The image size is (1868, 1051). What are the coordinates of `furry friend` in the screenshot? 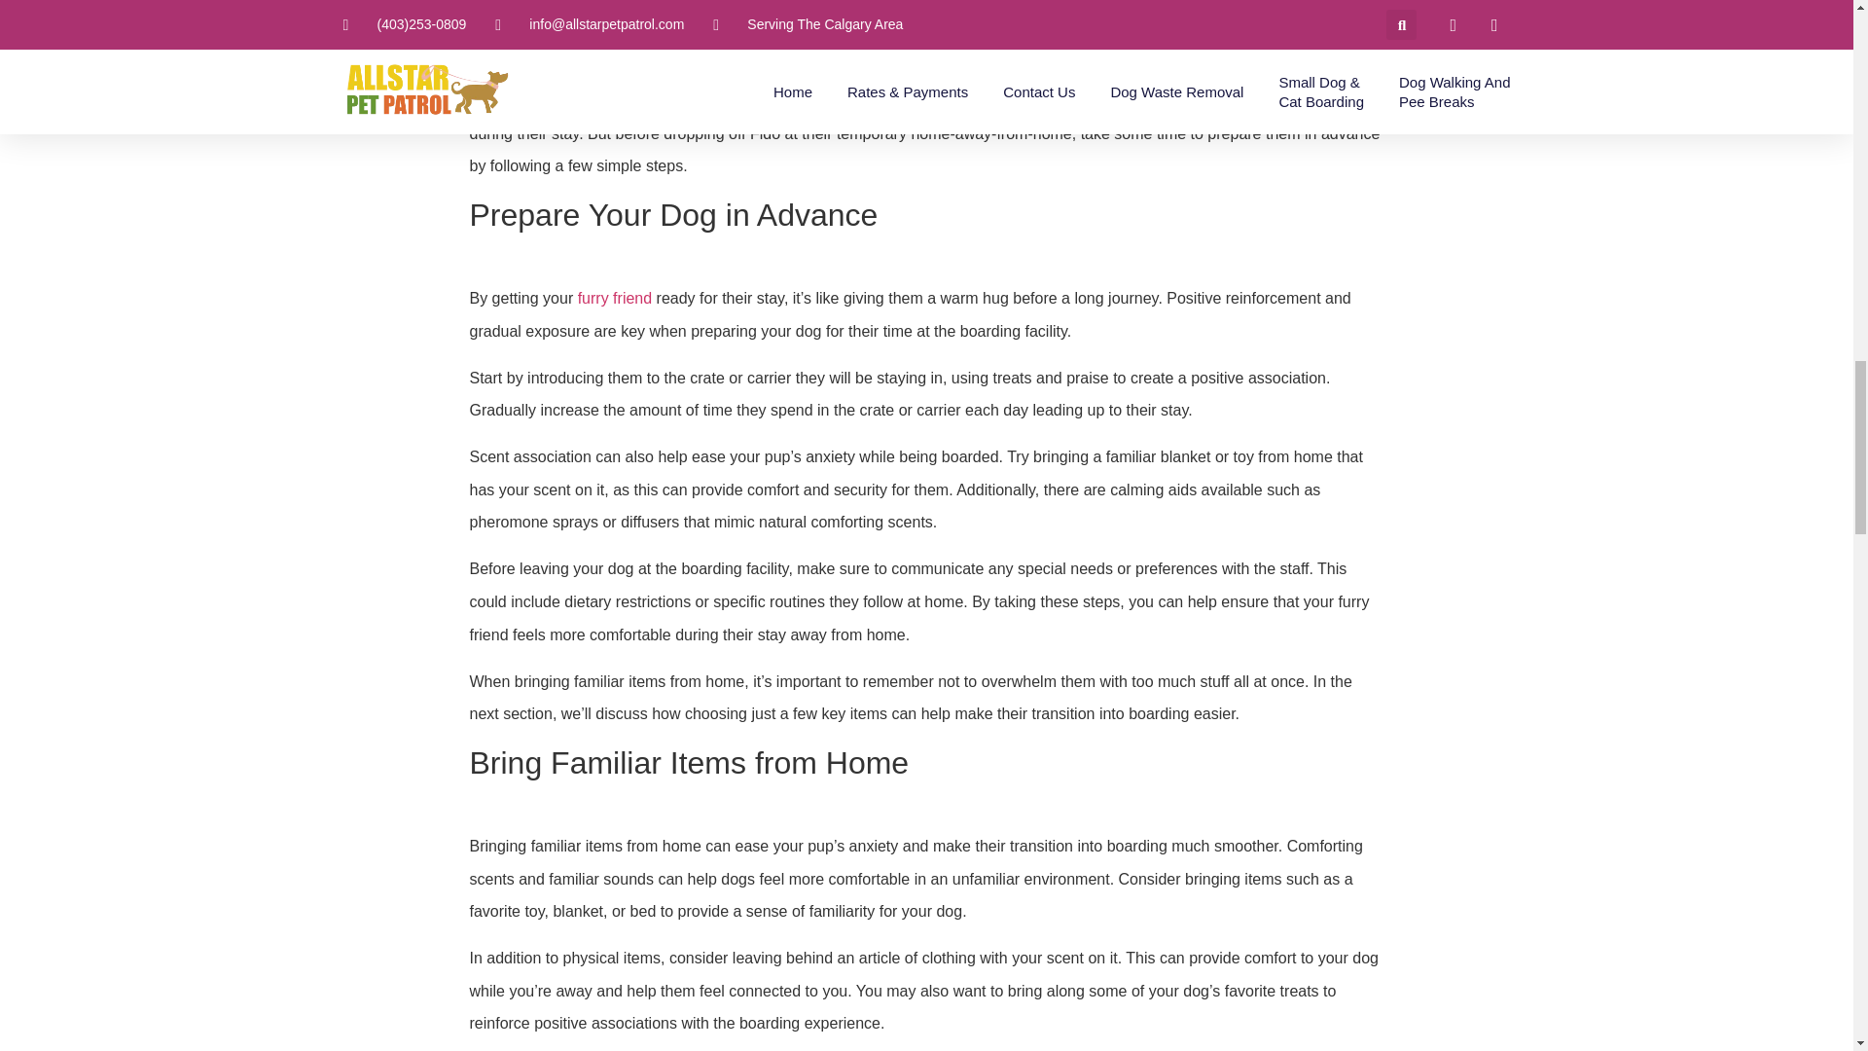 It's located at (615, 298).